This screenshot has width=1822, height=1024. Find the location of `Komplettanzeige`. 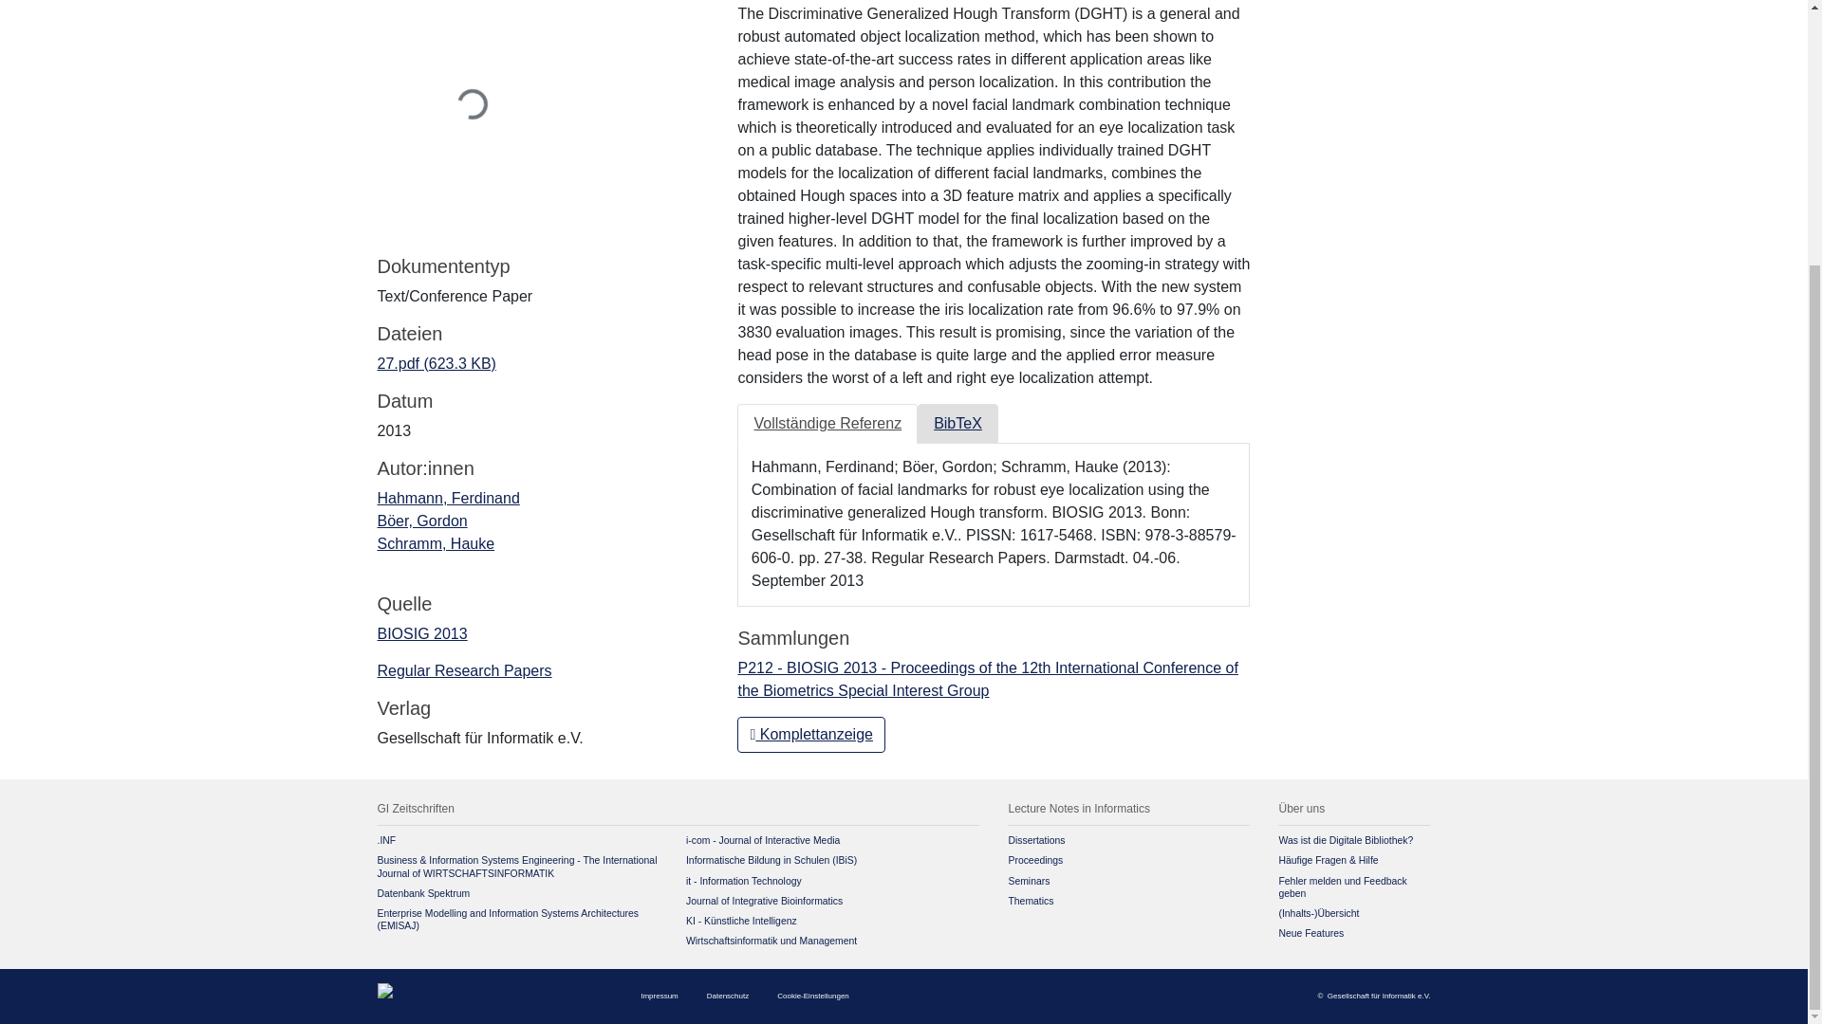

Komplettanzeige is located at coordinates (810, 734).